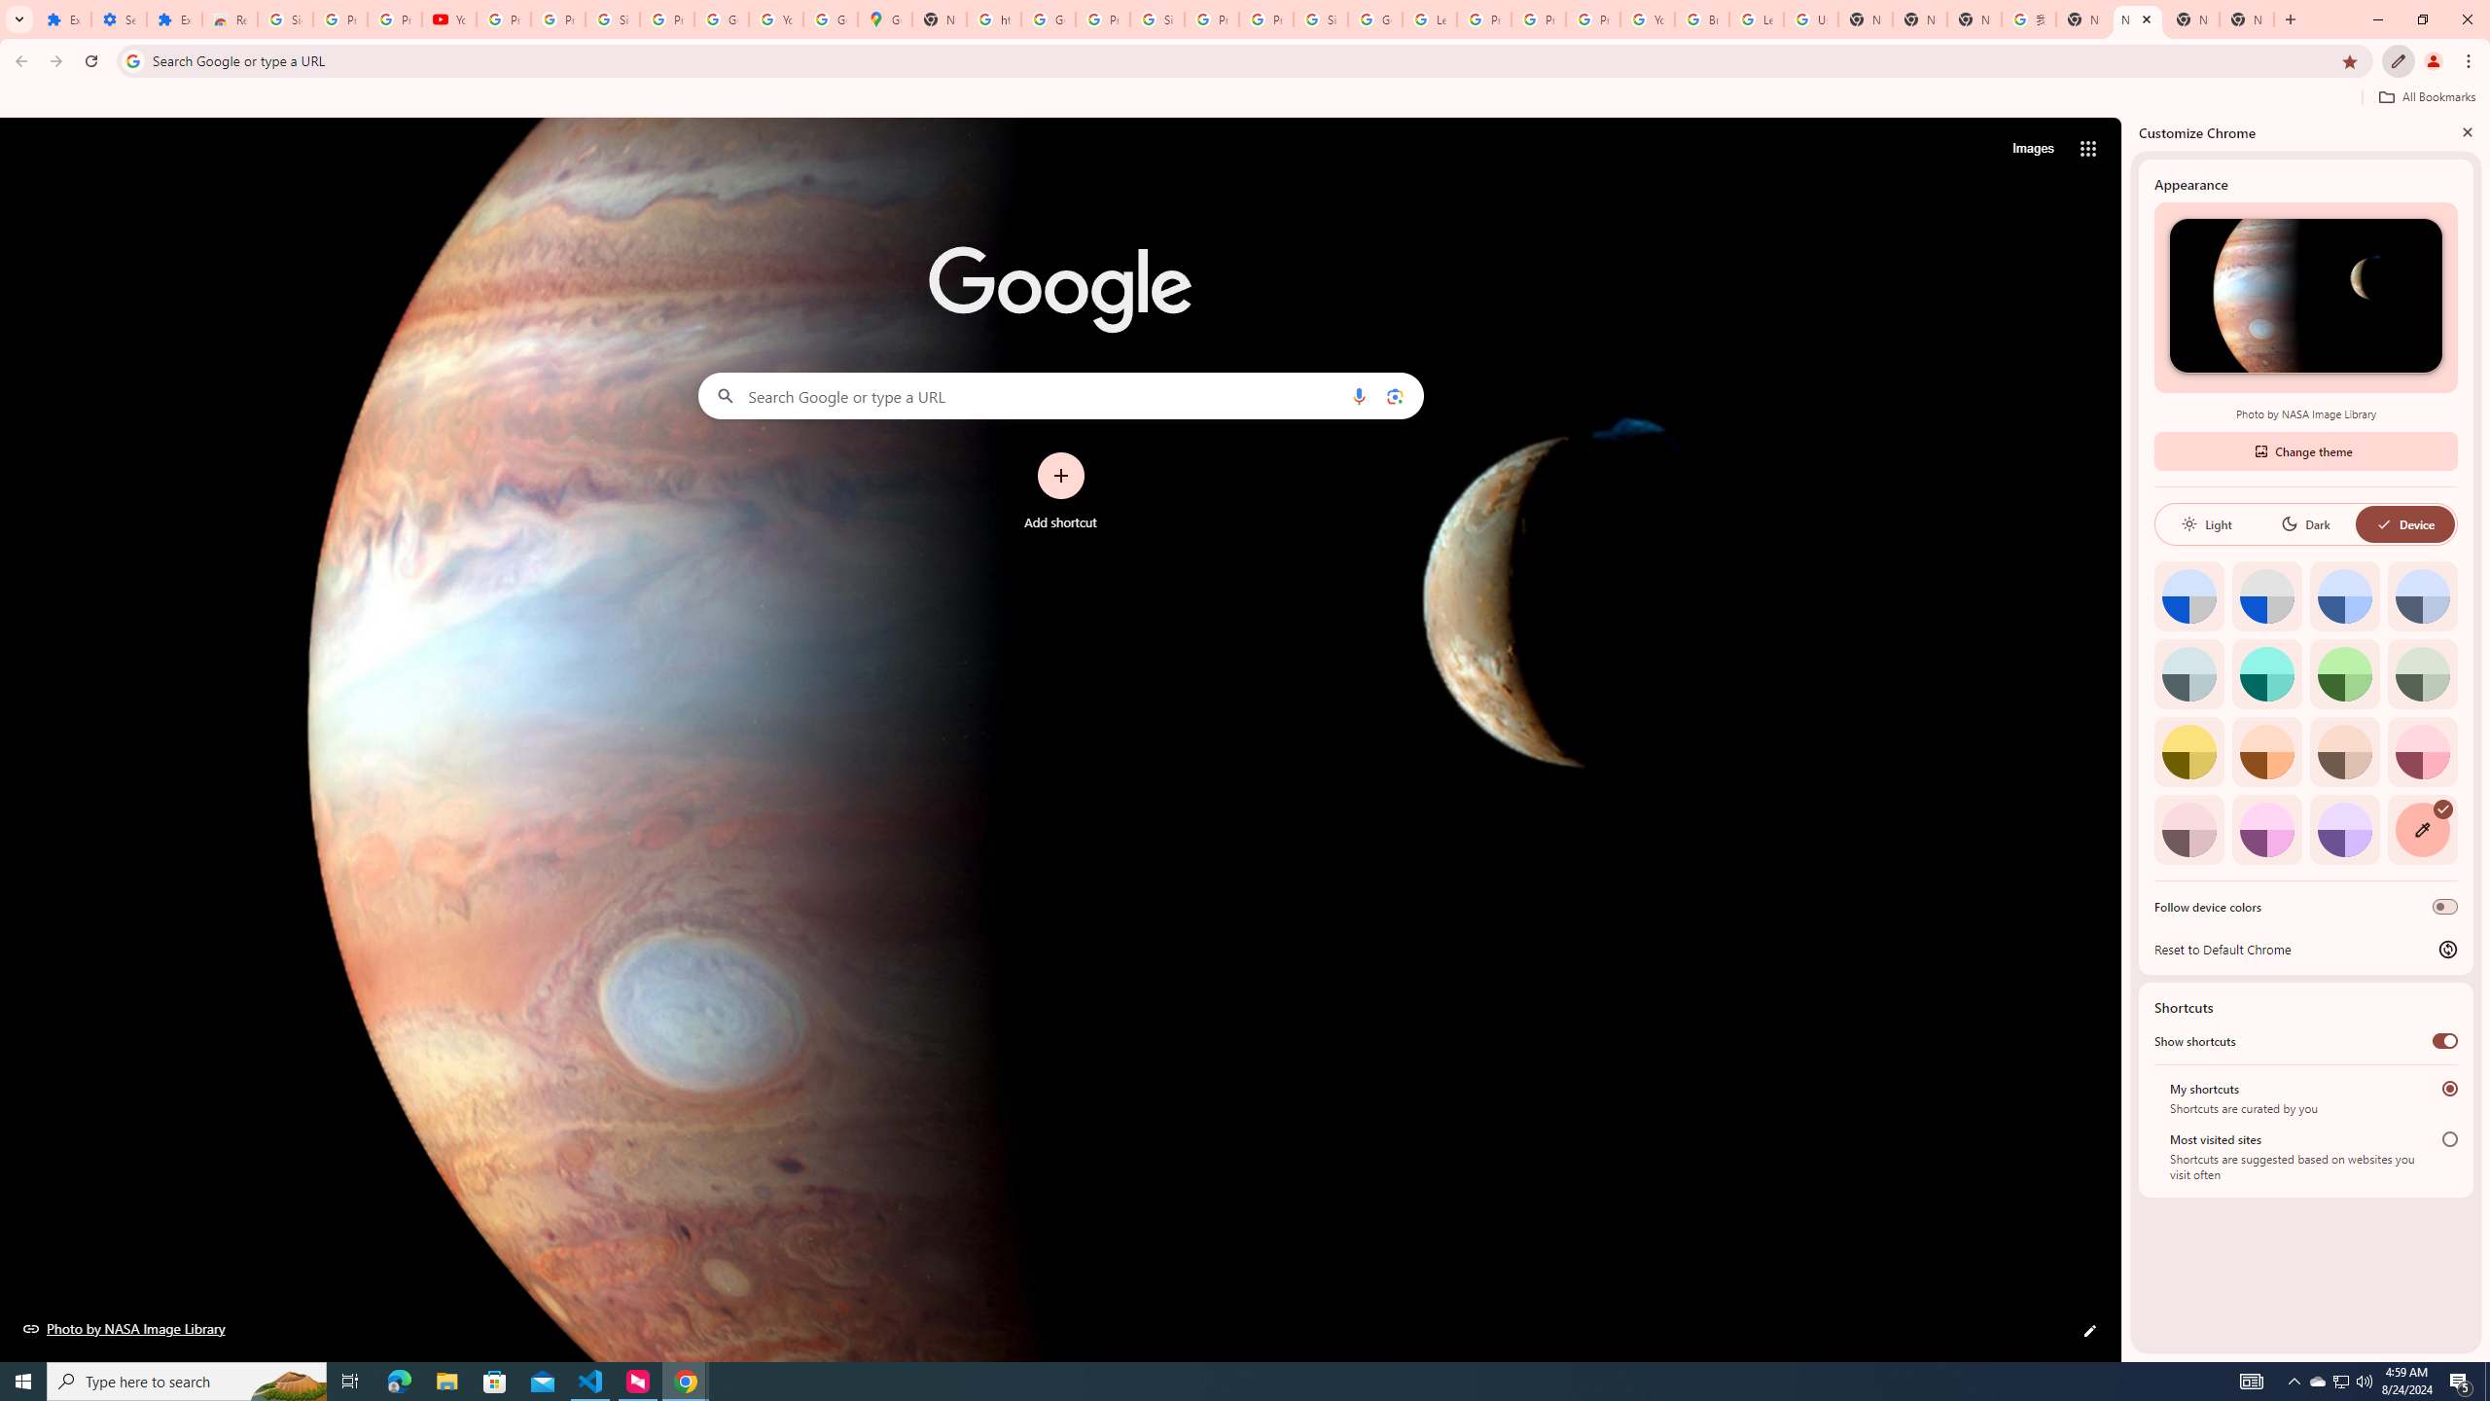  I want to click on https://scholar.google.com/, so click(994, 19).